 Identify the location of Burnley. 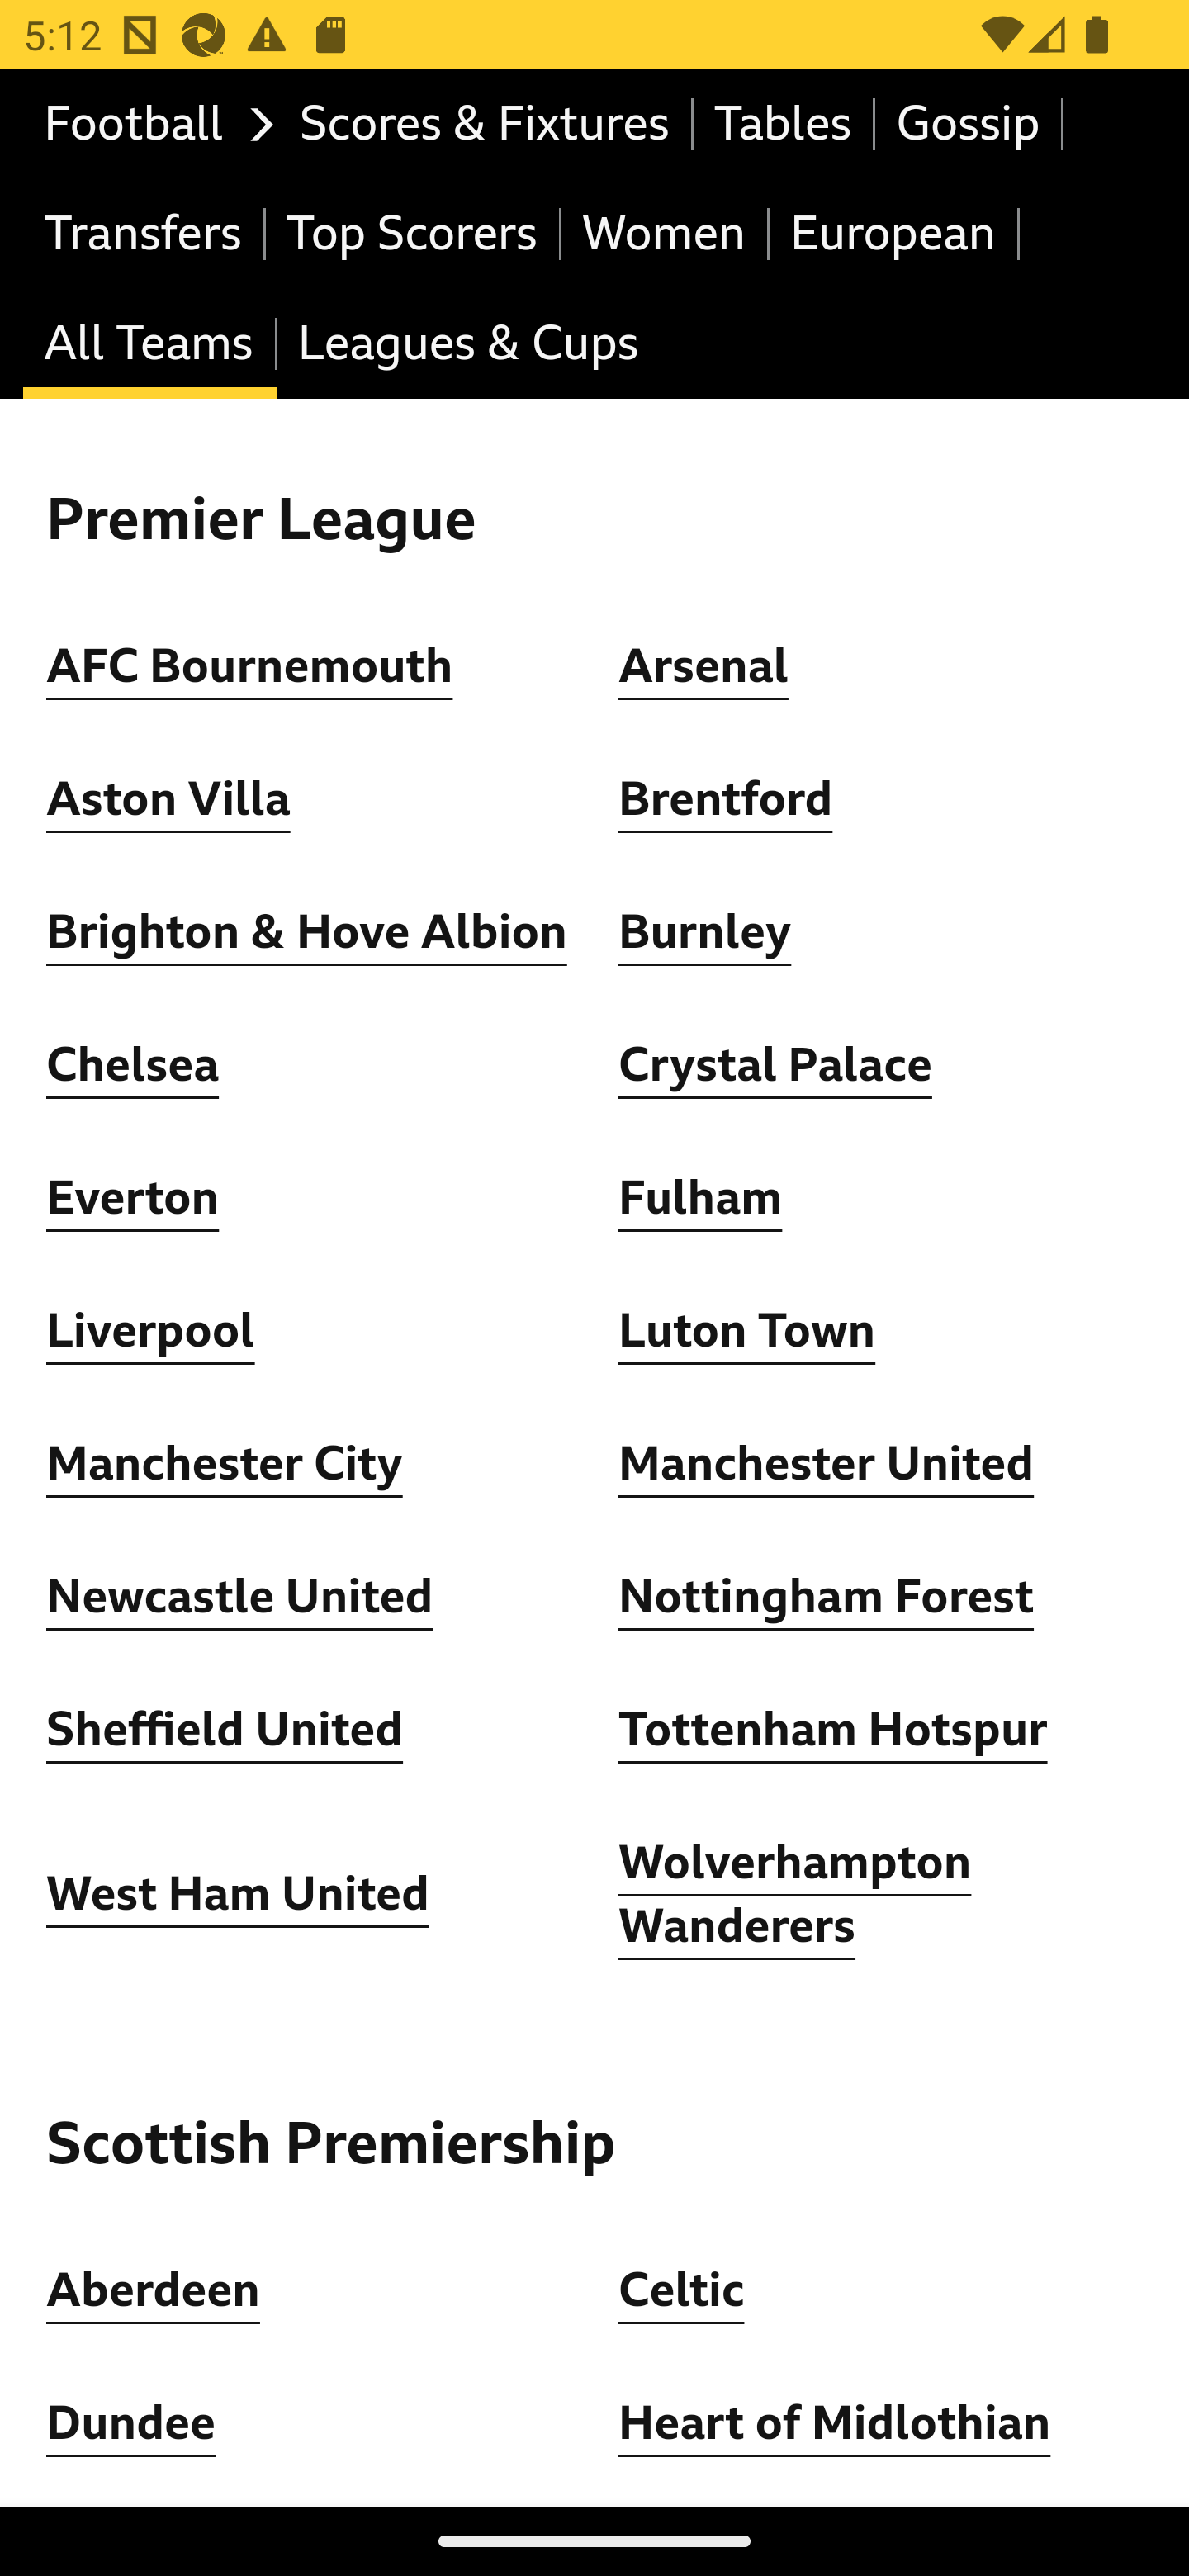
(705, 932).